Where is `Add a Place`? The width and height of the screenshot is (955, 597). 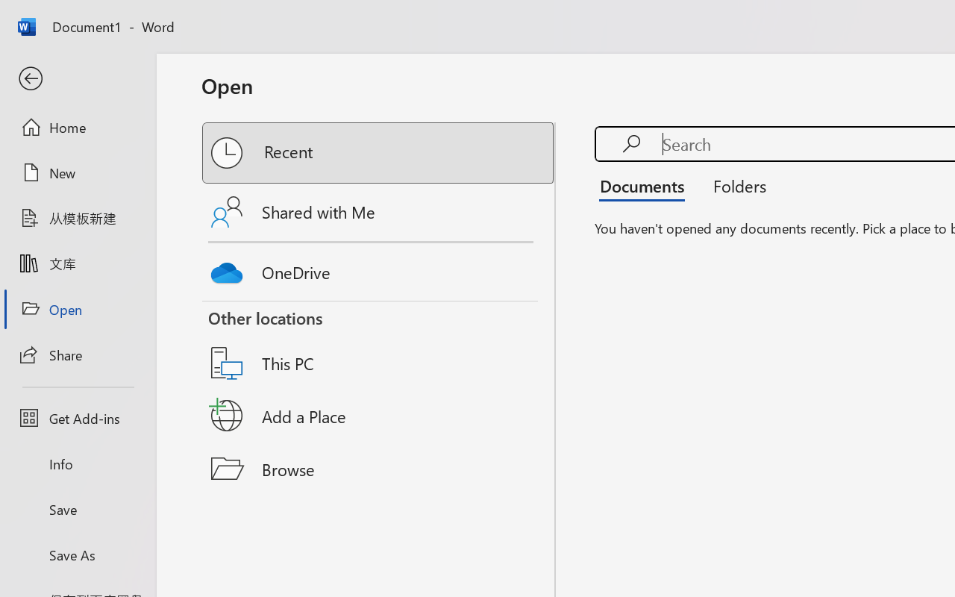 Add a Place is located at coordinates (379, 416).